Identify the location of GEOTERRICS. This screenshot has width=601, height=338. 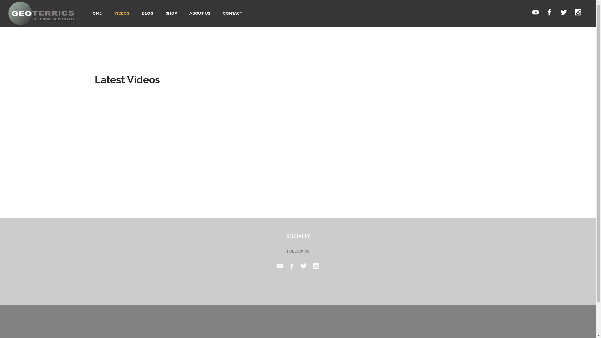
(299, 292).